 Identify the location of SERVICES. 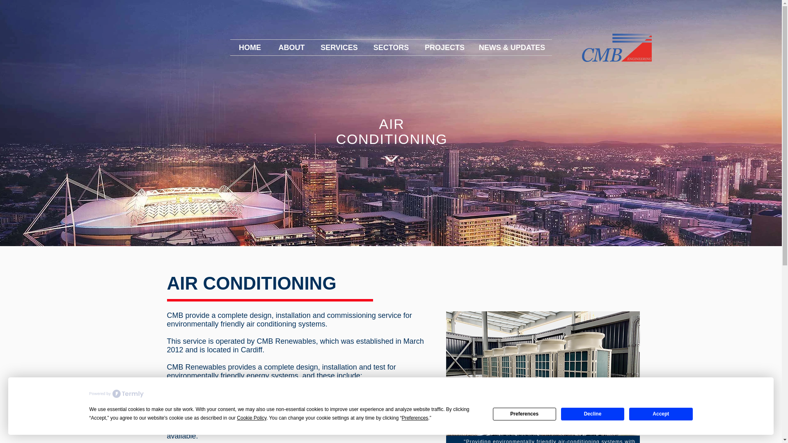
(339, 48).